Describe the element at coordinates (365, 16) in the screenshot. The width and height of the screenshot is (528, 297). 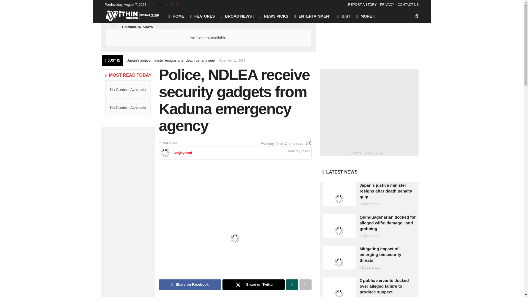
I see `MORE` at that location.